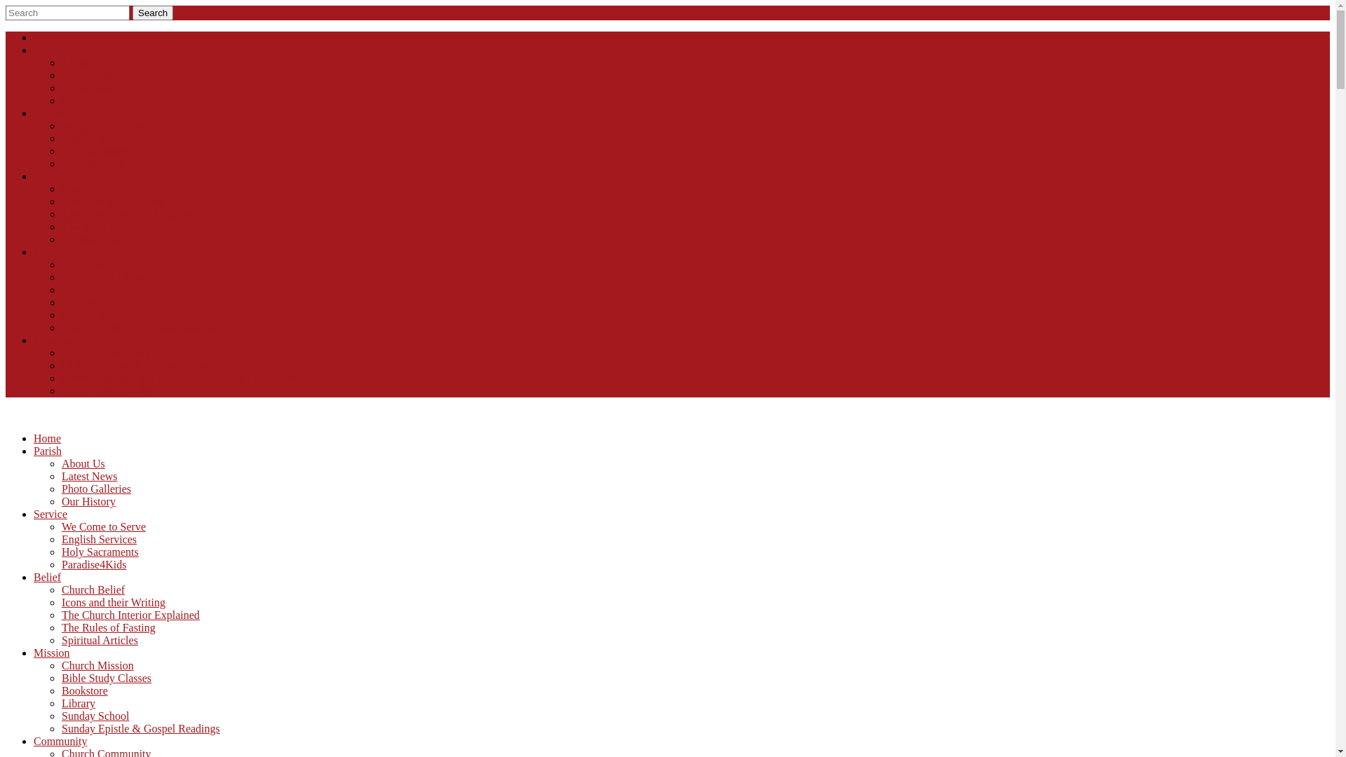 The image size is (1346, 757). I want to click on About Us, so click(83, 464).